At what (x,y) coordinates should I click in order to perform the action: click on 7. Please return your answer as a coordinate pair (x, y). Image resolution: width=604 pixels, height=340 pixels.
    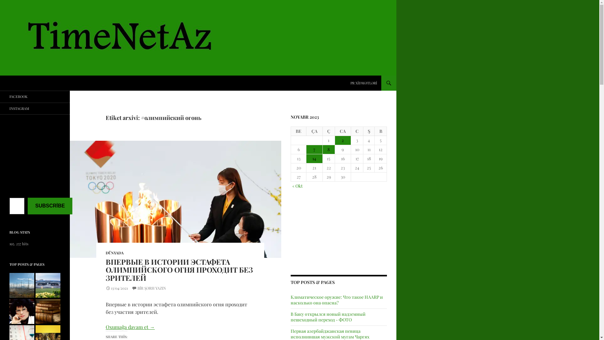
    Looking at the image, I should click on (315, 150).